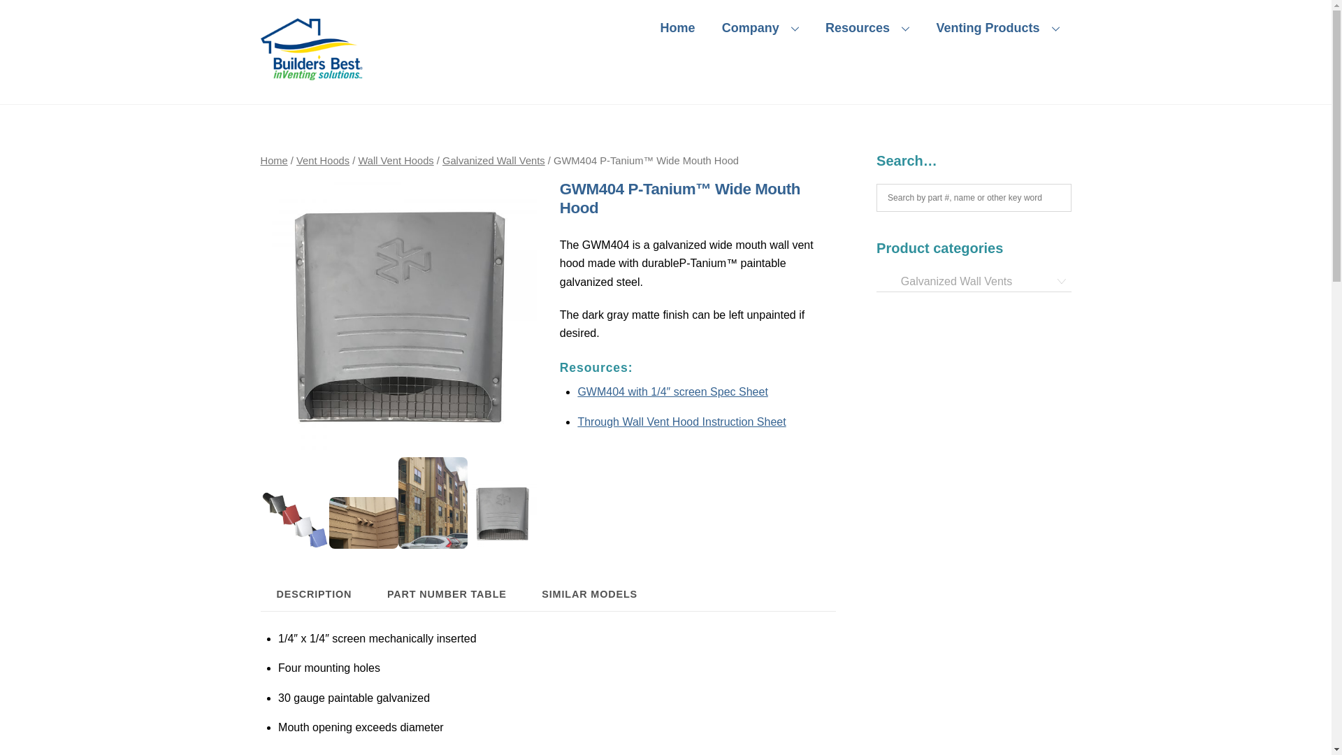  I want to click on Builder's Best, so click(665, 28).